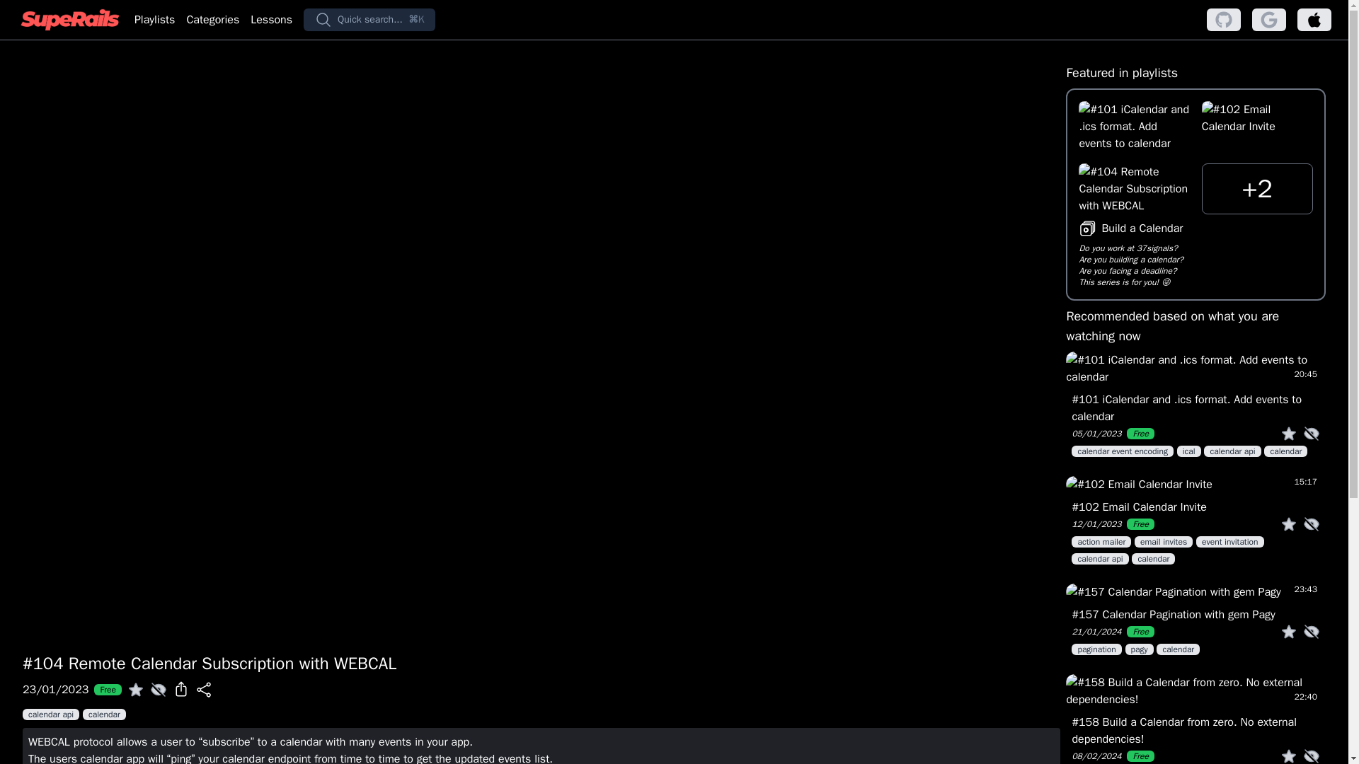 This screenshot has width=1359, height=764. What do you see at coordinates (1101, 557) in the screenshot?
I see `calendar api` at bounding box center [1101, 557].